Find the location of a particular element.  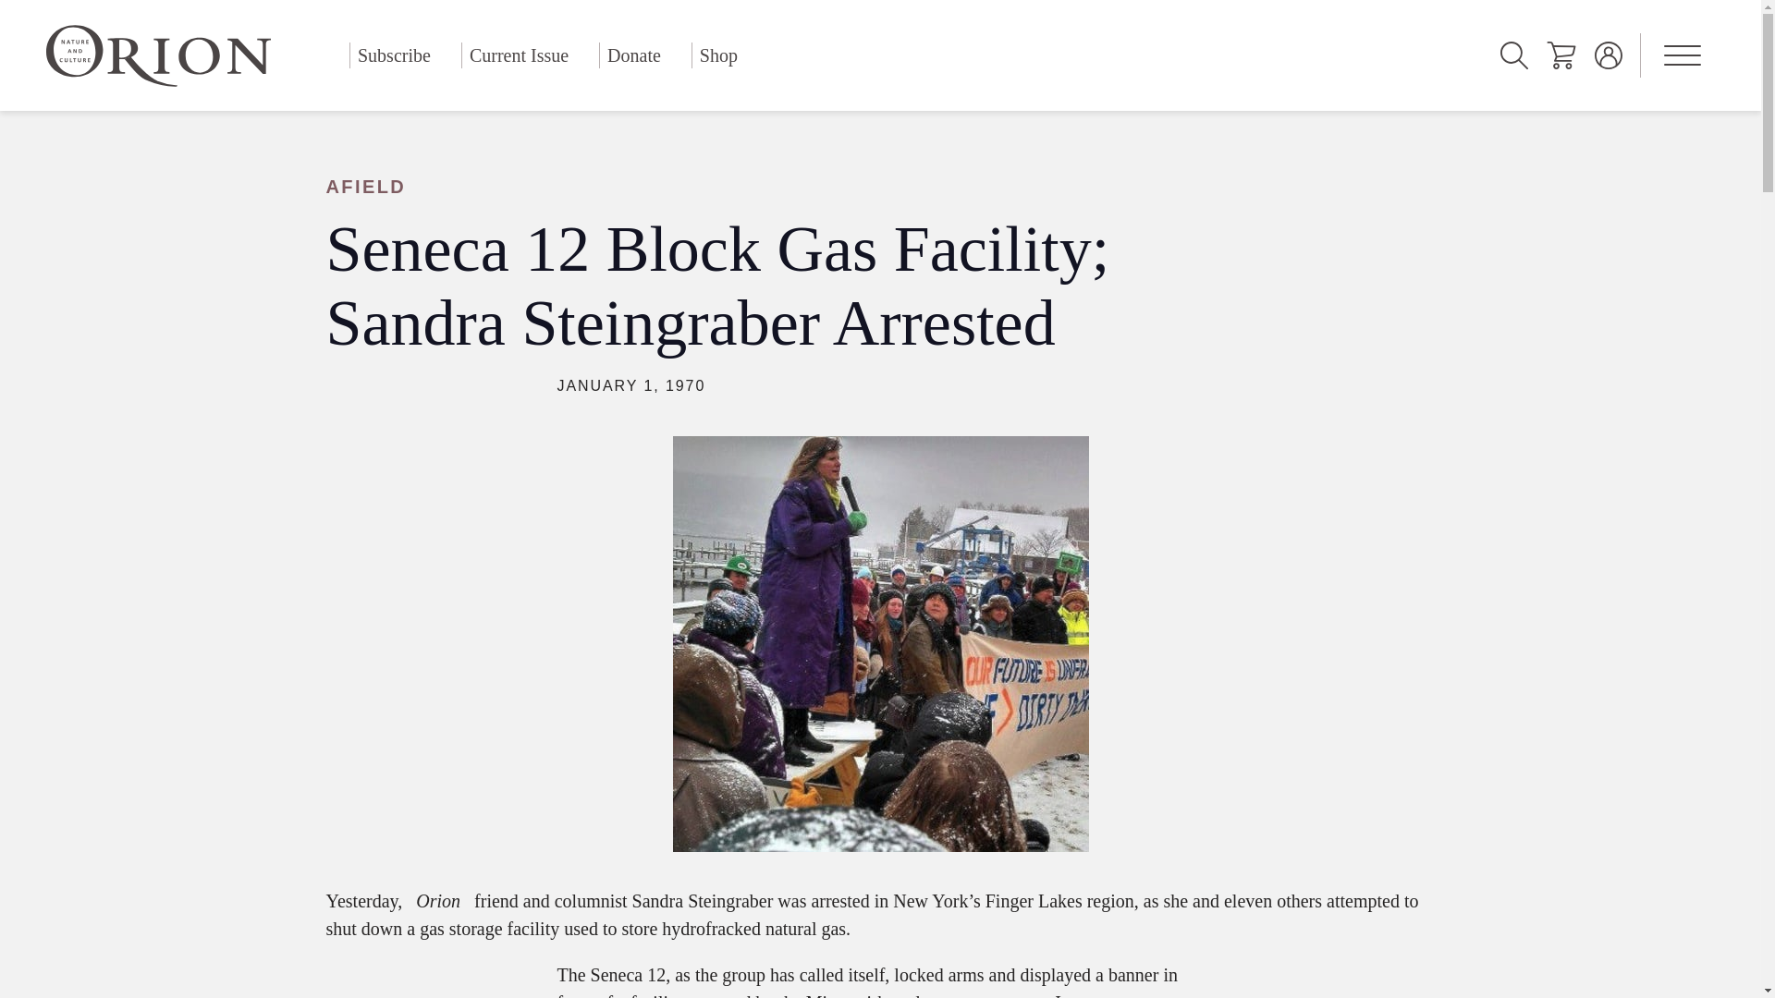

Account Dashboard is located at coordinates (1609, 55).